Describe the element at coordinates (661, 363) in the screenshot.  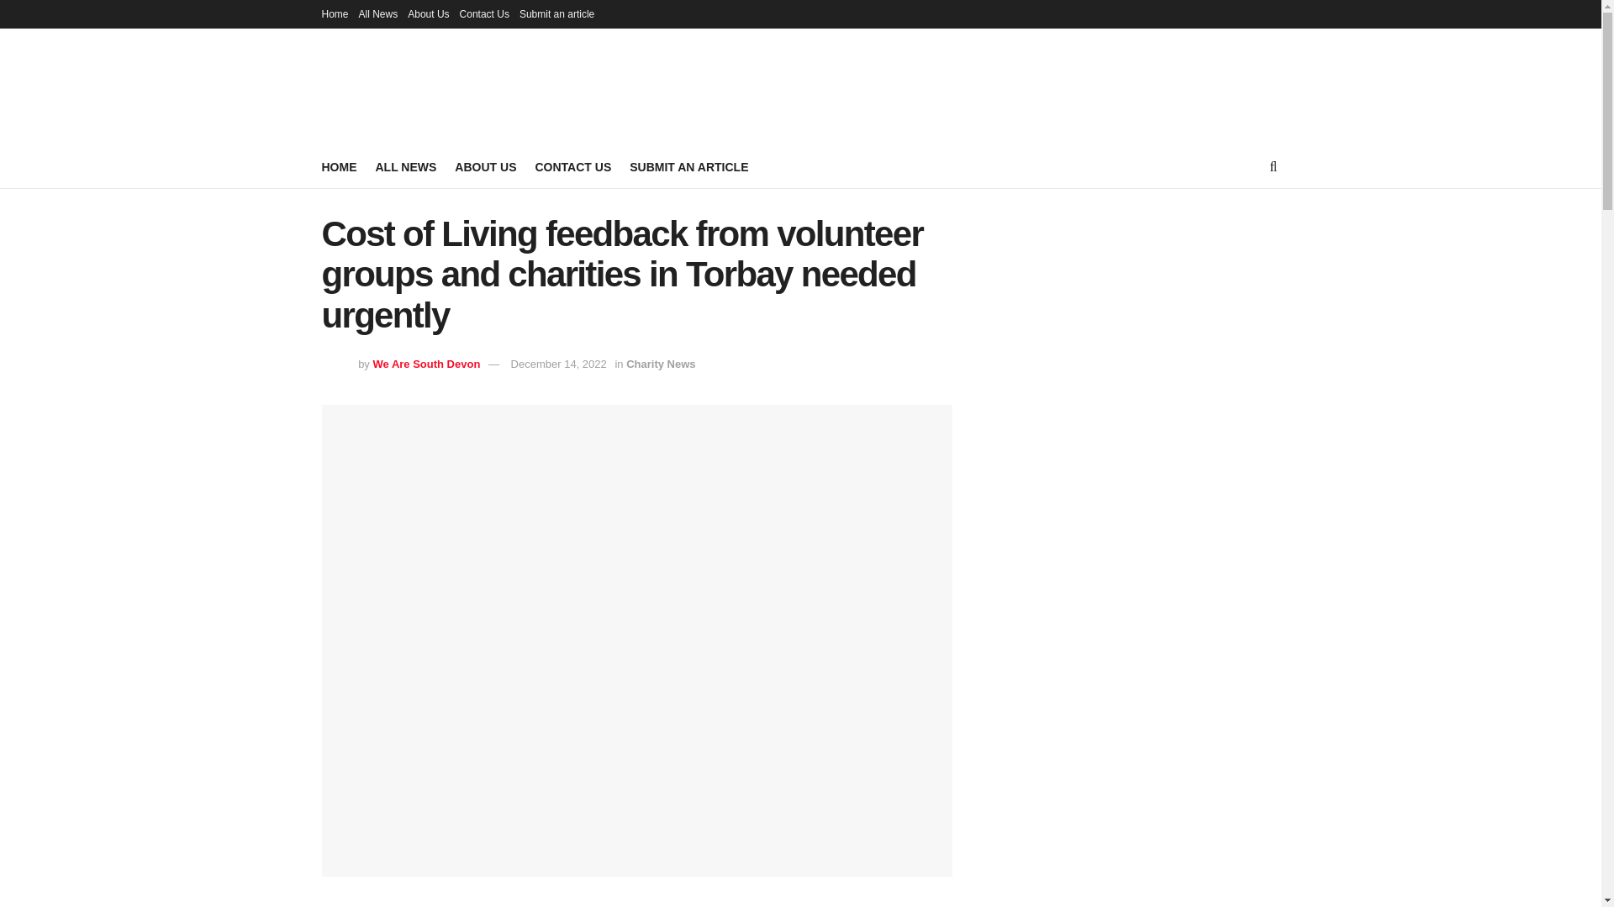
I see `Charity News` at that location.